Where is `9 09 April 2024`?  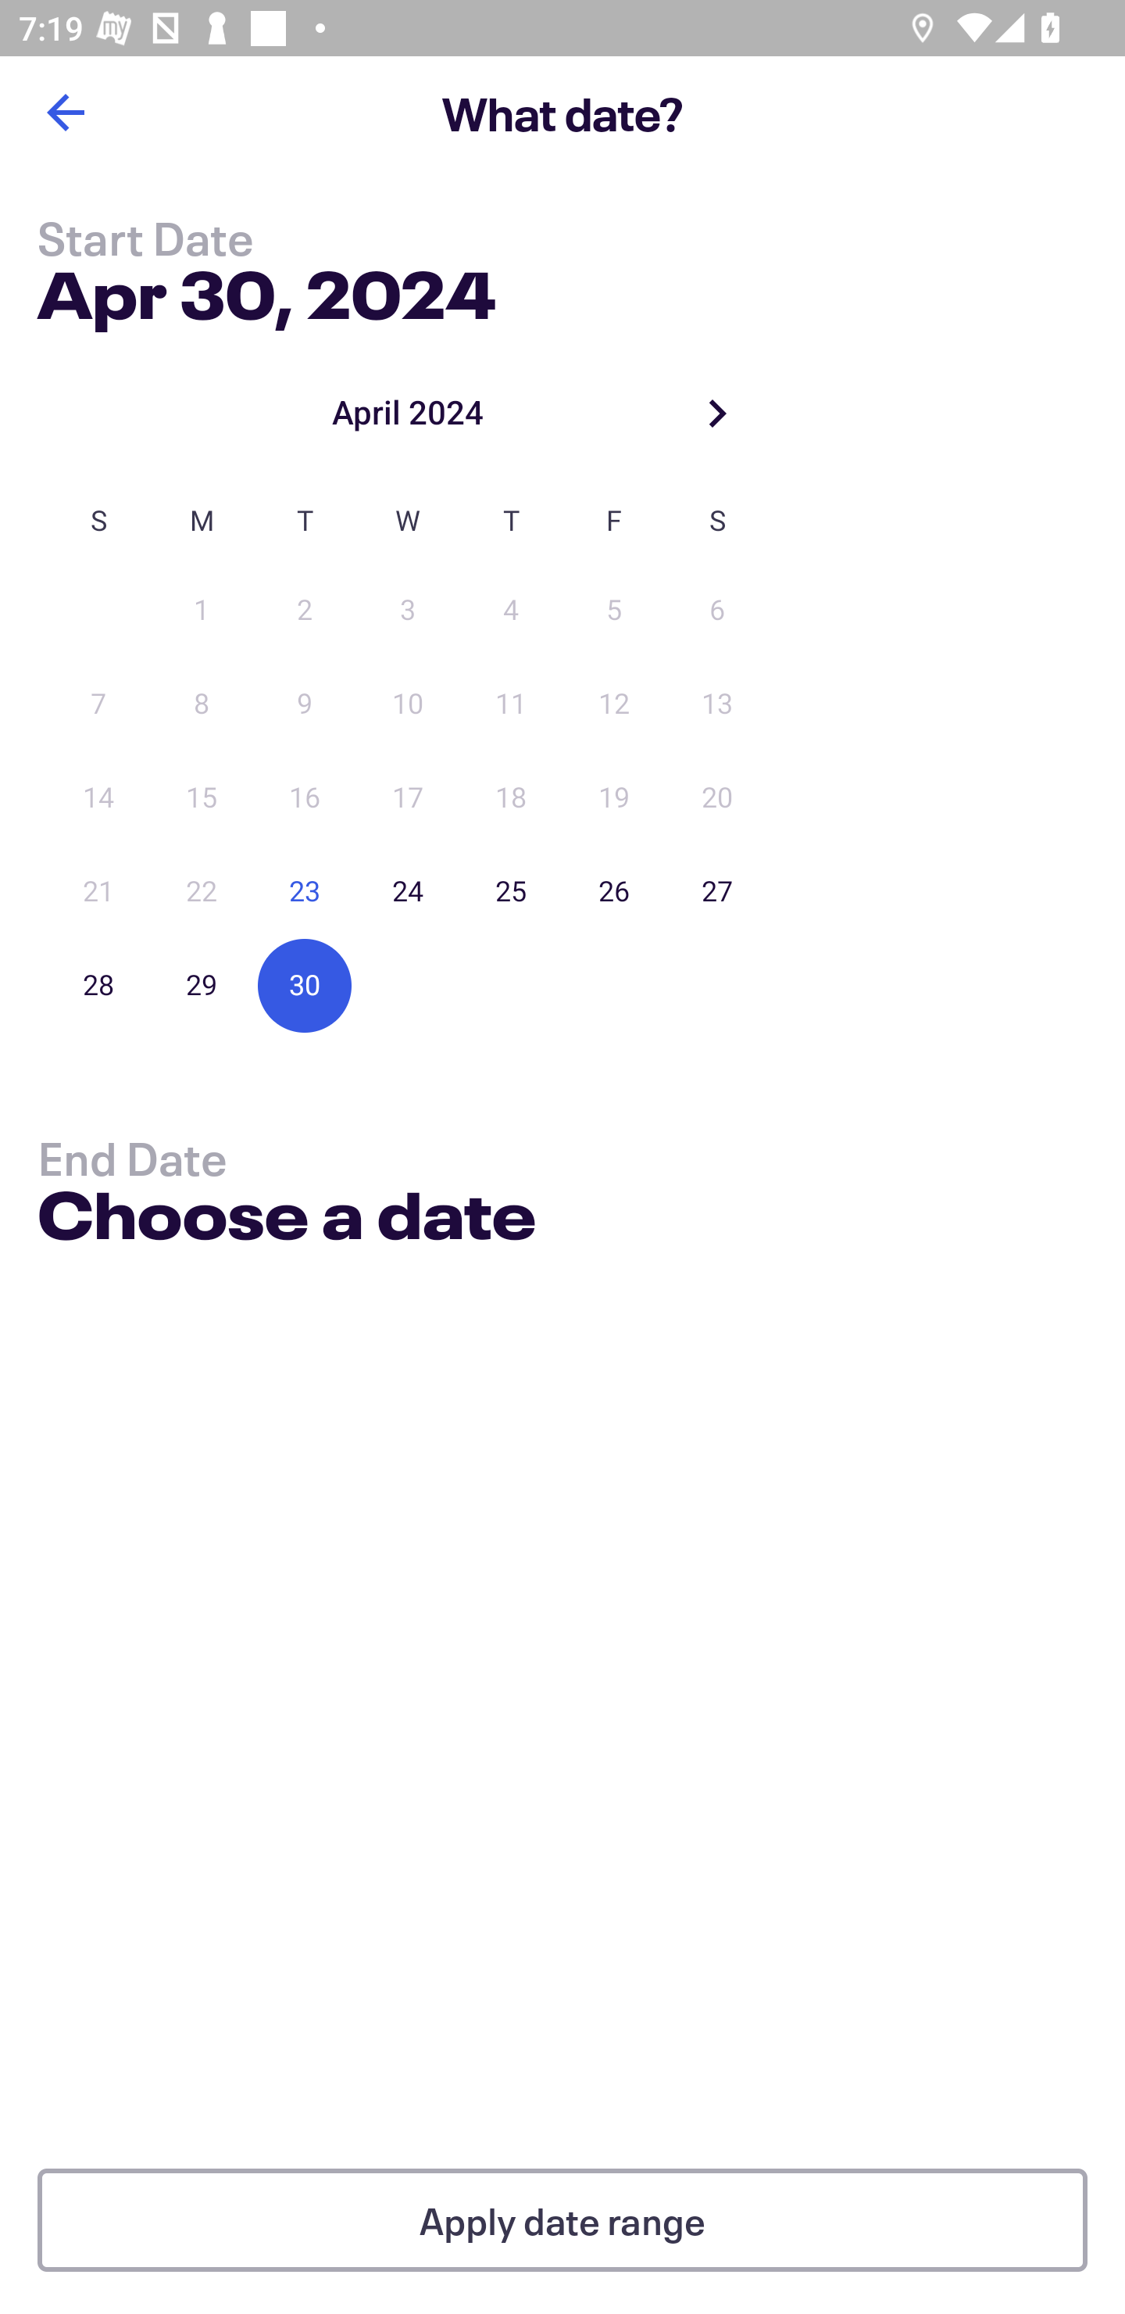 9 09 April 2024 is located at coordinates (305, 704).